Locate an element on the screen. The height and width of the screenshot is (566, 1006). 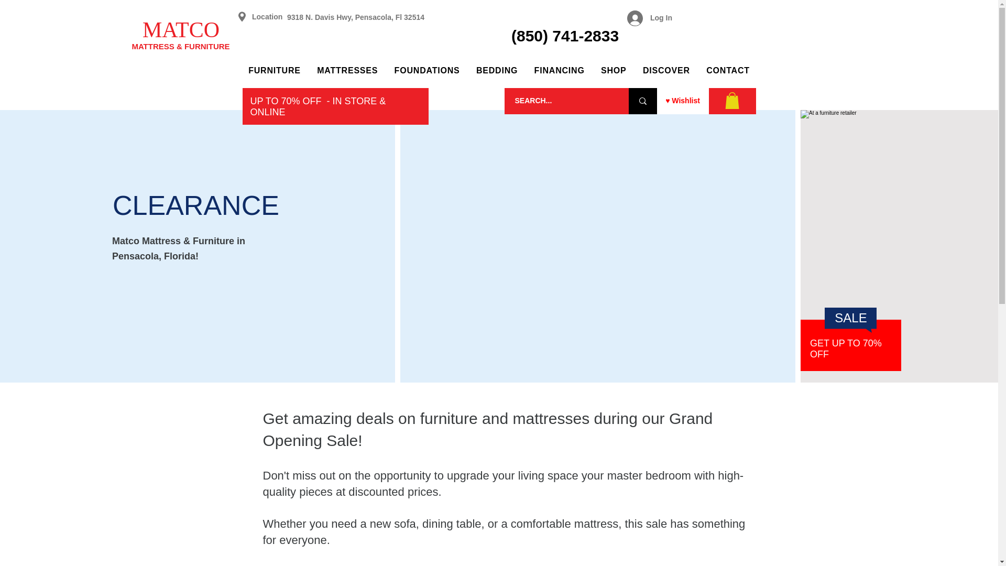
Location is located at coordinates (267, 16).